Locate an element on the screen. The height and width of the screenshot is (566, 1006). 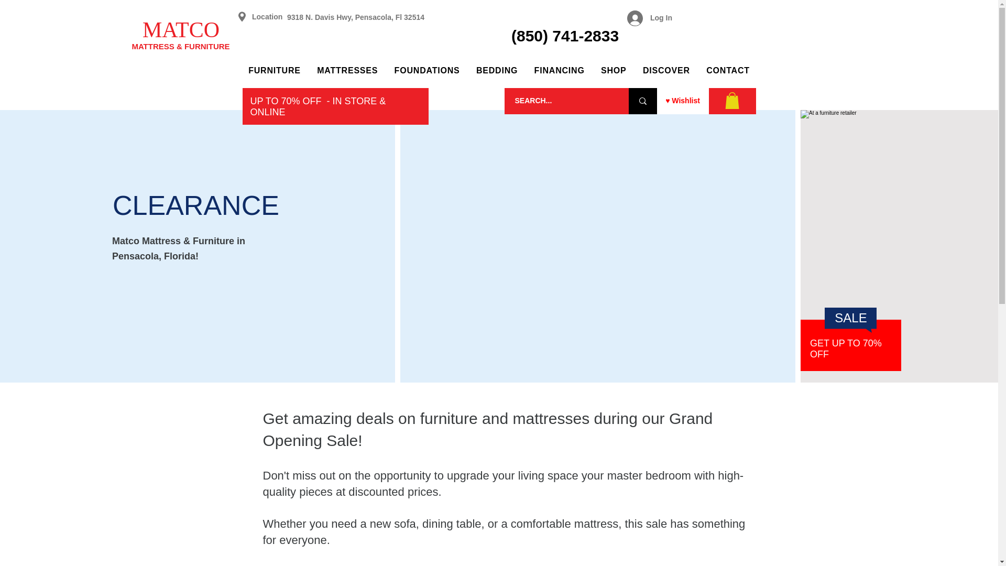
Location is located at coordinates (267, 16).